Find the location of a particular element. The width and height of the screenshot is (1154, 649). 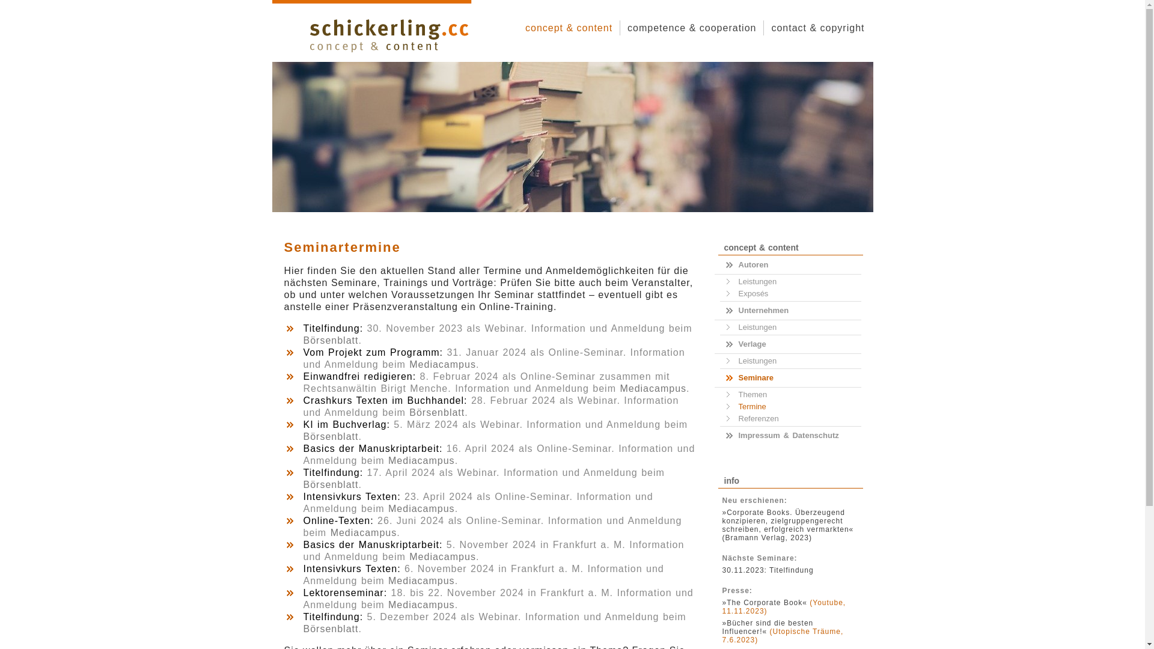

Referenzen is located at coordinates (787, 419).